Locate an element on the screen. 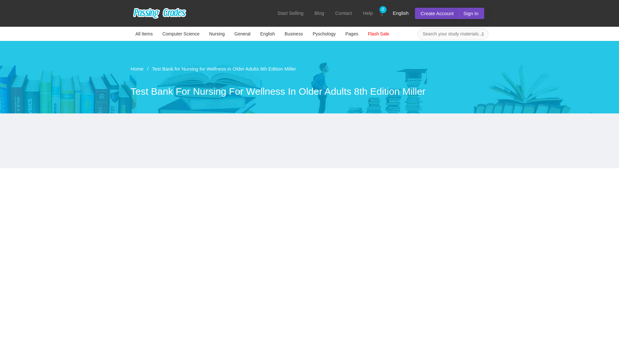 The height and width of the screenshot is (348, 619). Business is located at coordinates (293, 34).